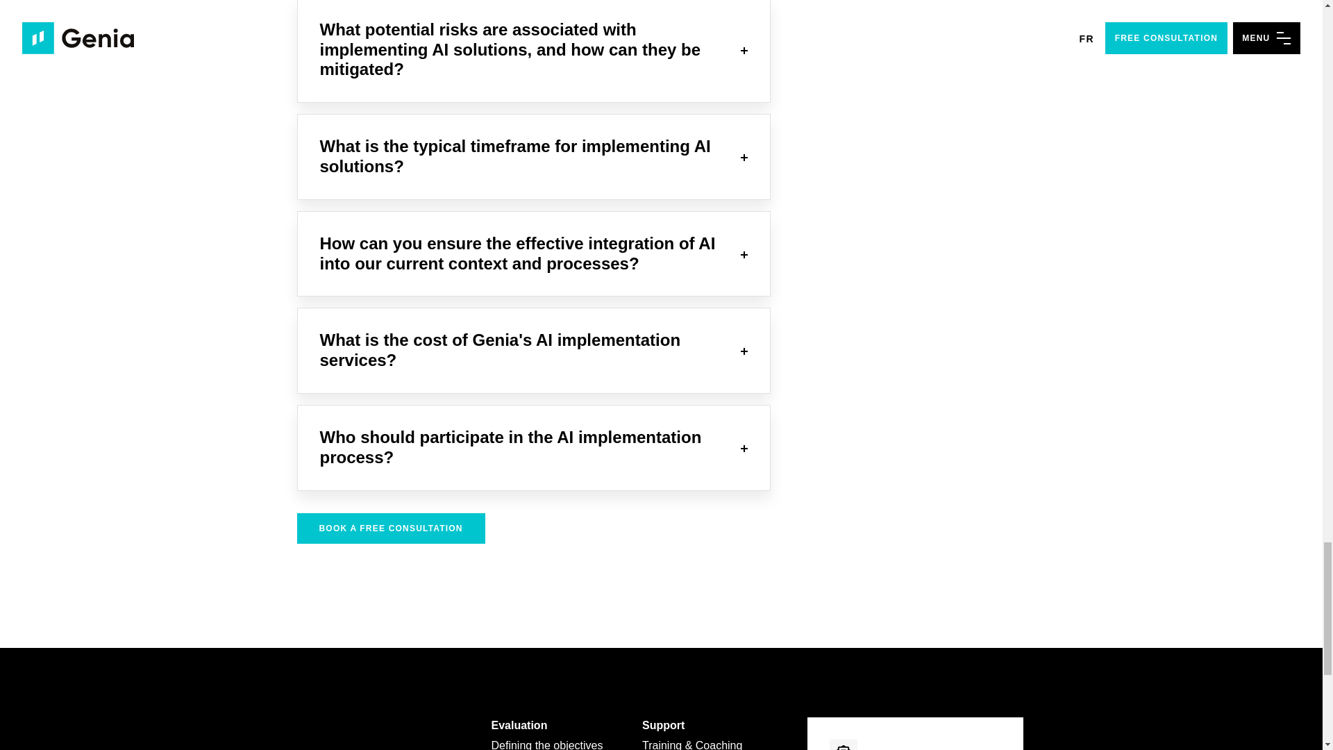  Describe the element at coordinates (547, 744) in the screenshot. I see `Defining the objectives` at that location.